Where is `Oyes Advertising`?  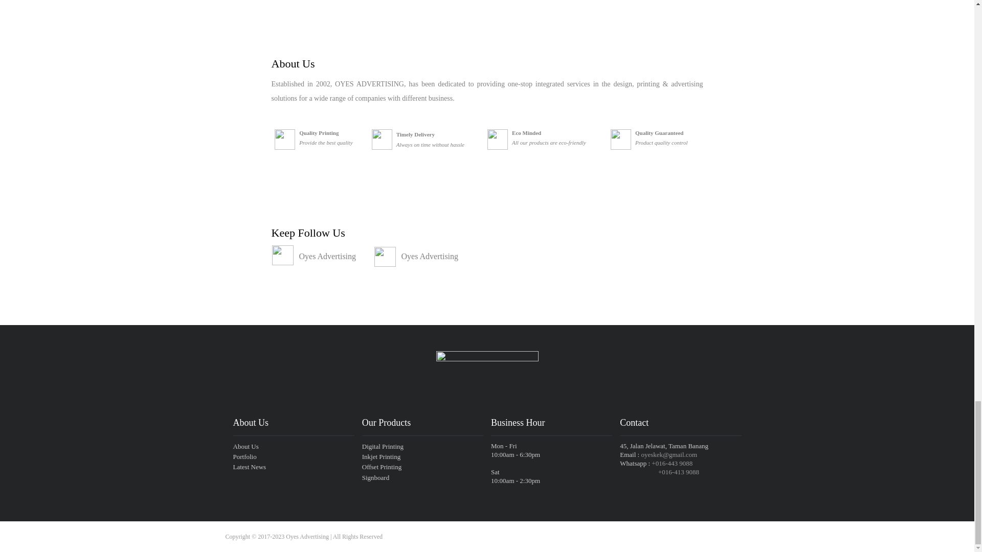 Oyes Advertising is located at coordinates (430, 256).